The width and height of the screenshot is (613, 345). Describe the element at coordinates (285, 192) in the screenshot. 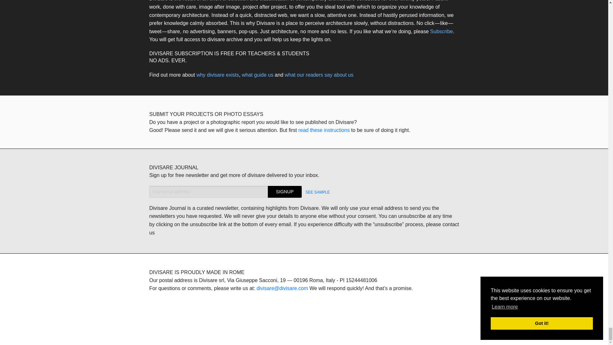

I see `Signup` at that location.